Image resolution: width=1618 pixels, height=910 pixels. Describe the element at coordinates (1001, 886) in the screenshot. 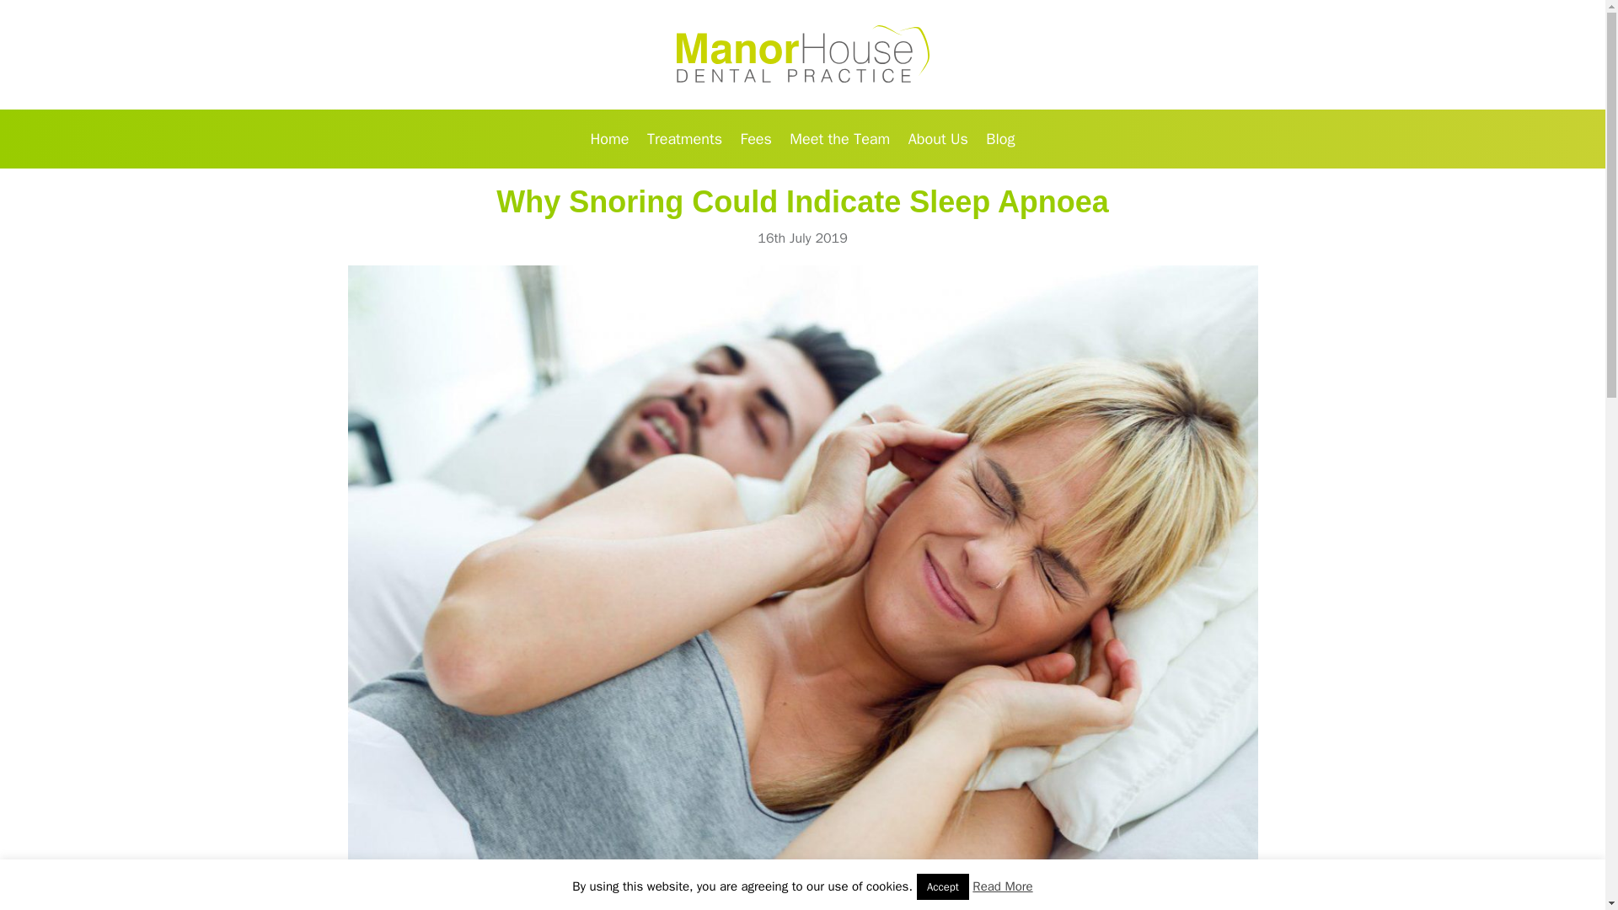

I see `Read More` at that location.